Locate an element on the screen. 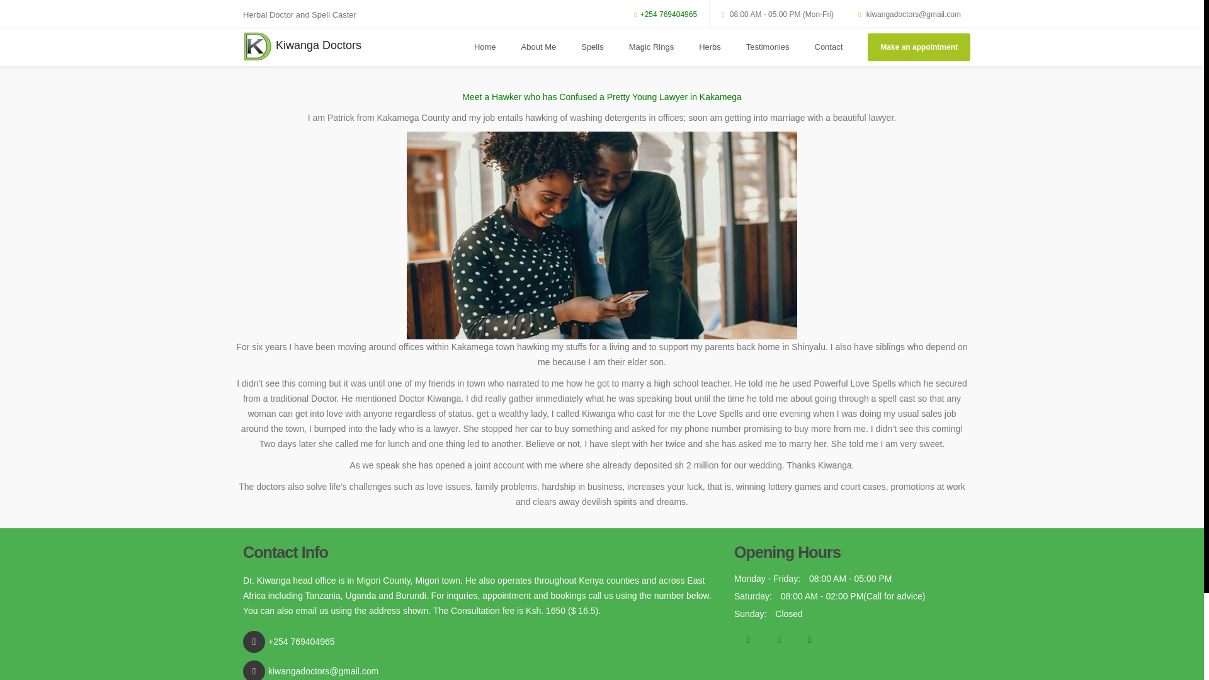 The height and width of the screenshot is (680, 1209). Spells is located at coordinates (592, 47).